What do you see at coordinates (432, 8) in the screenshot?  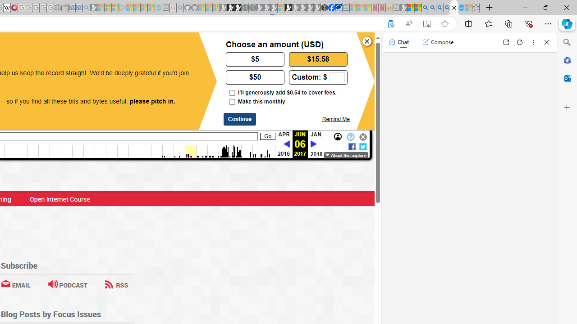 I see `2009 Bing officially replaced Live Search on June 3 - Search` at bounding box center [432, 8].